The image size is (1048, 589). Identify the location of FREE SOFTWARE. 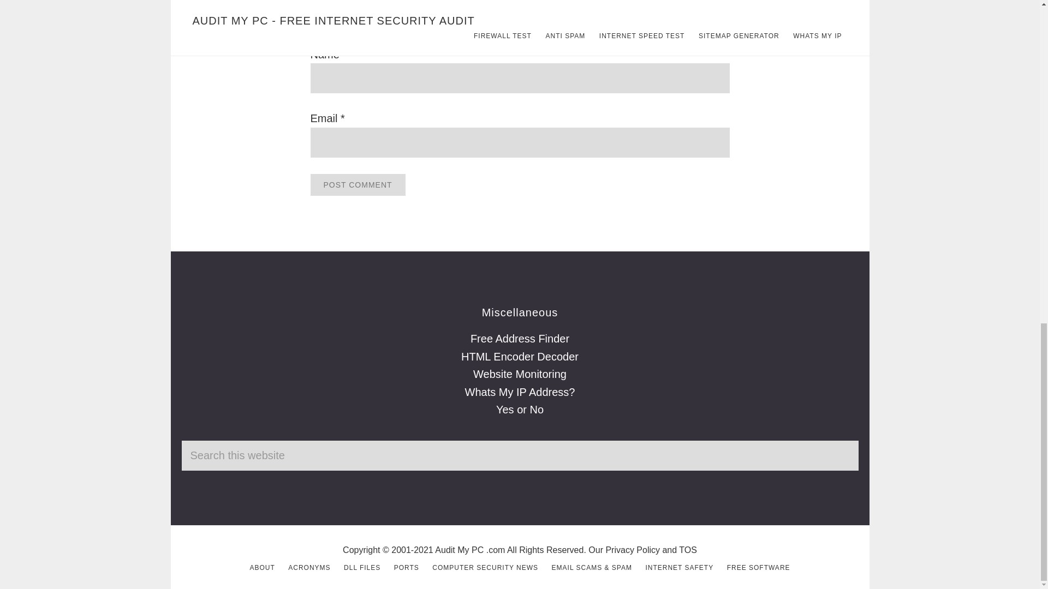
(759, 567).